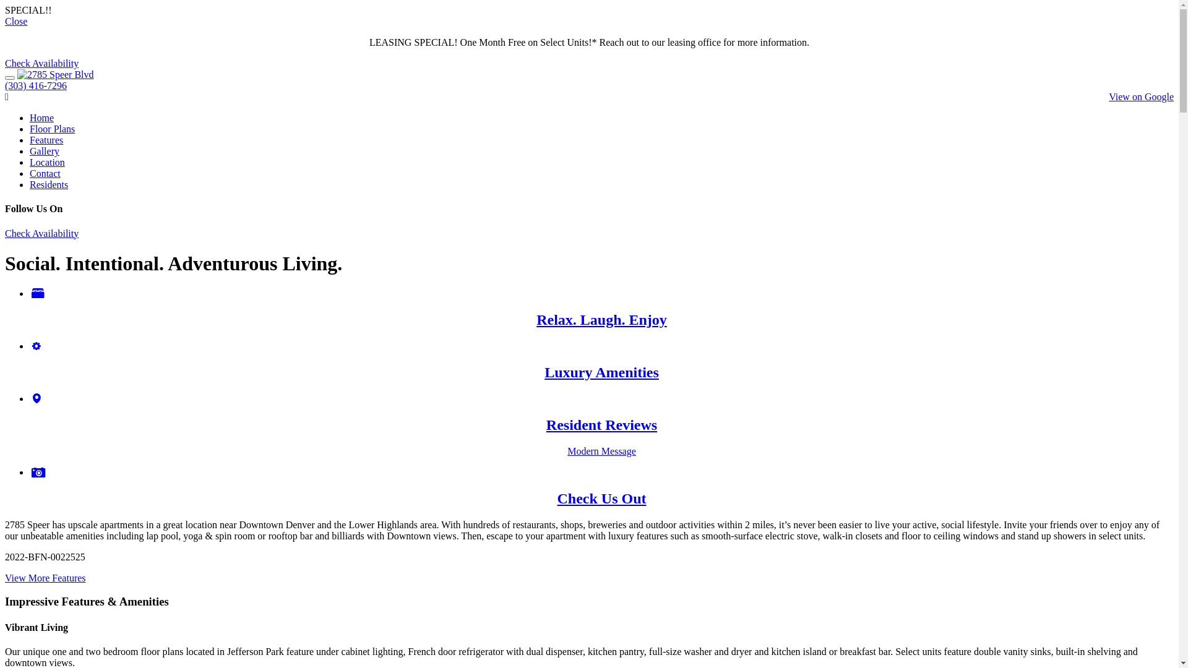 The height and width of the screenshot is (668, 1188). What do you see at coordinates (46, 140) in the screenshot?
I see `Features` at bounding box center [46, 140].